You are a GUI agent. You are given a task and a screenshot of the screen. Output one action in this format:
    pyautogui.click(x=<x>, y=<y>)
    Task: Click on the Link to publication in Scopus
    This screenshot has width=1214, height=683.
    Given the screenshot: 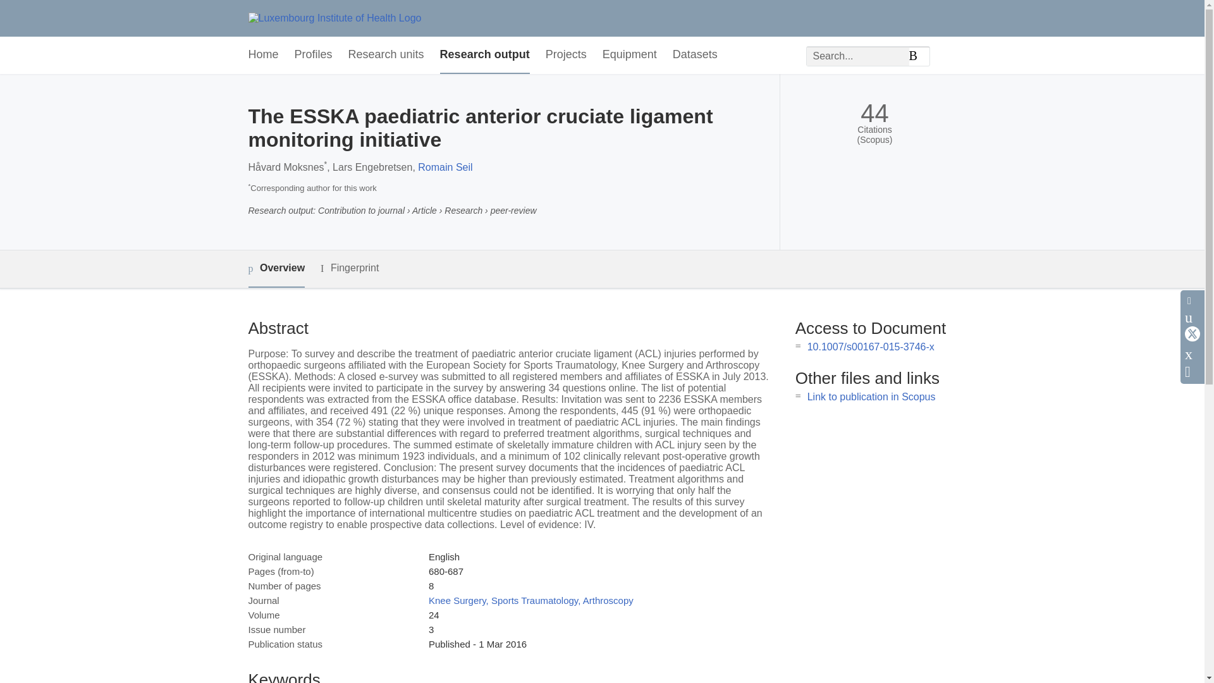 What is the action you would take?
    pyautogui.click(x=871, y=397)
    